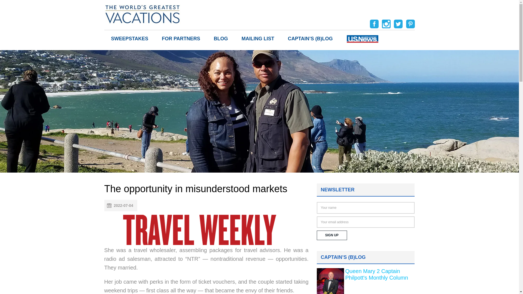 The height and width of the screenshot is (294, 523). Describe the element at coordinates (129, 39) in the screenshot. I see `SWEEPSTAKES` at that location.